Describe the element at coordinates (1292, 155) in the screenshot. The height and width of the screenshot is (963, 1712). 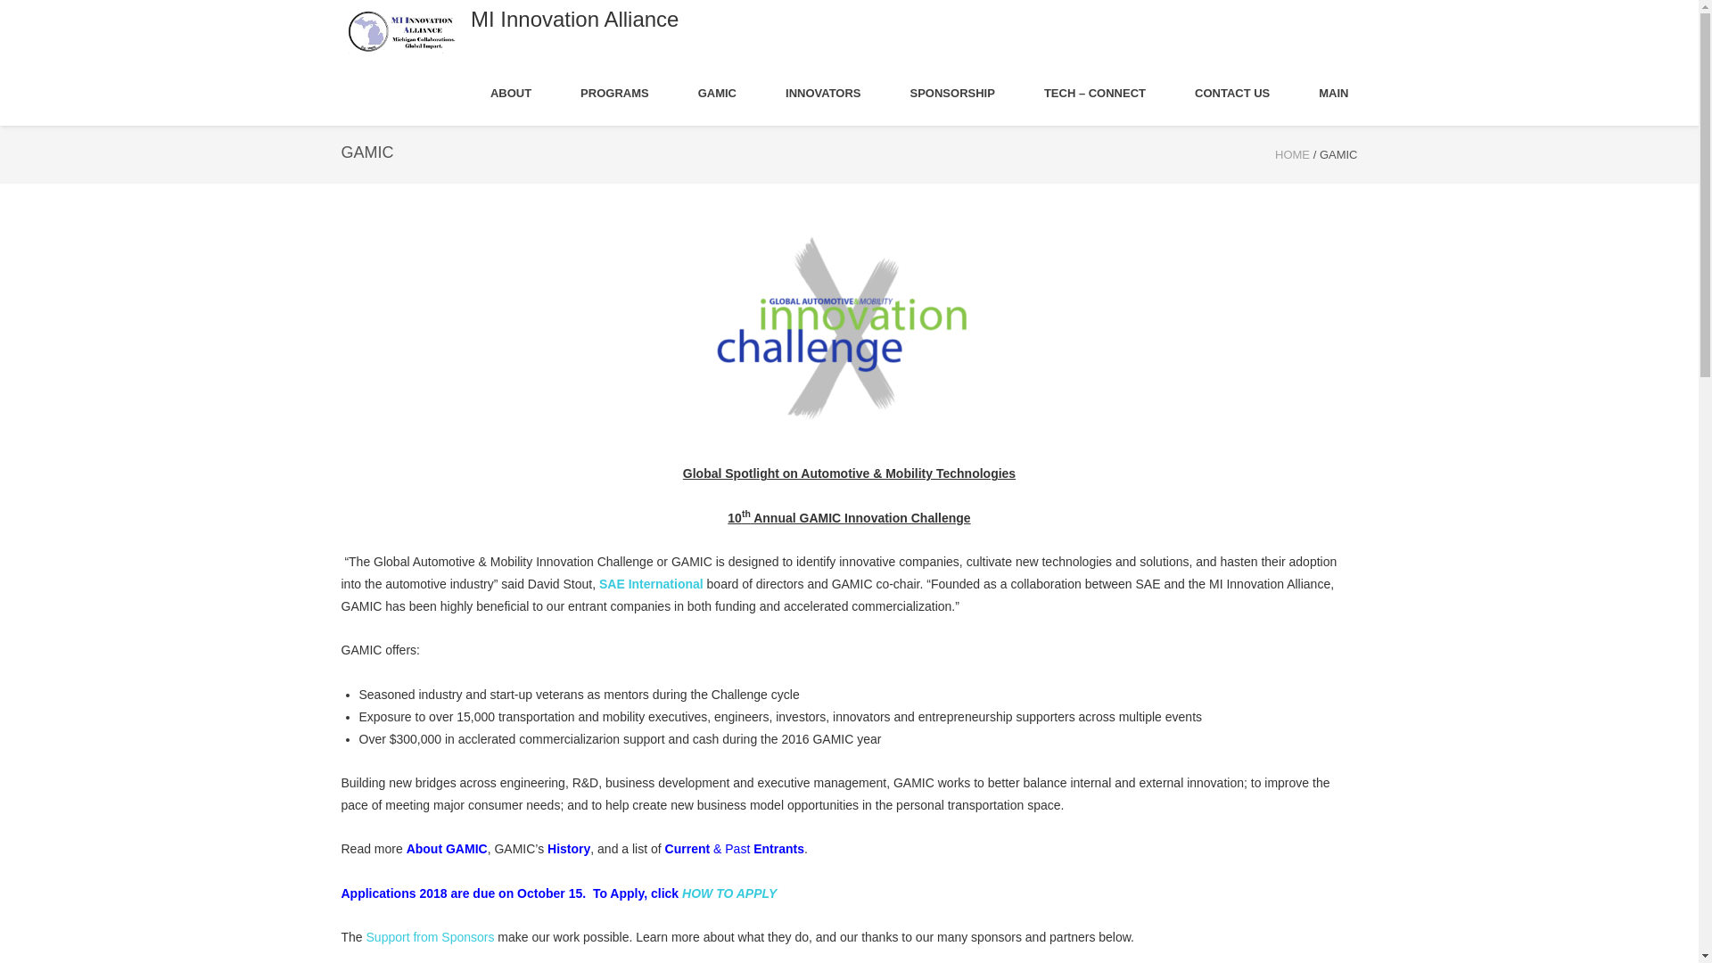
I see `MI Innovation Alliance` at that location.